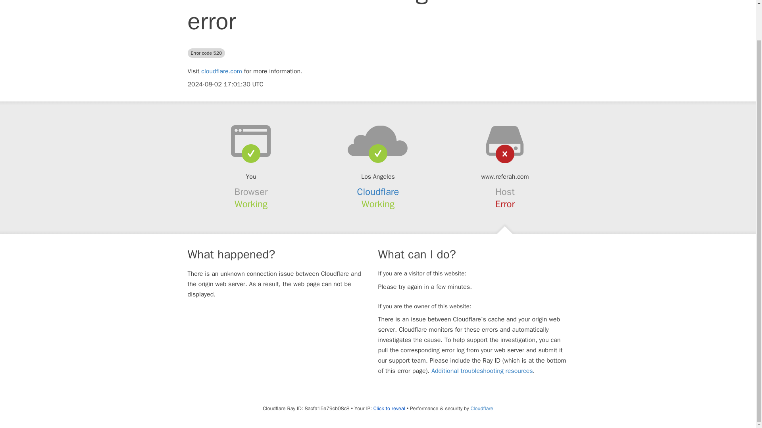 The width and height of the screenshot is (762, 428). What do you see at coordinates (481, 408) in the screenshot?
I see `Cloudflare` at bounding box center [481, 408].